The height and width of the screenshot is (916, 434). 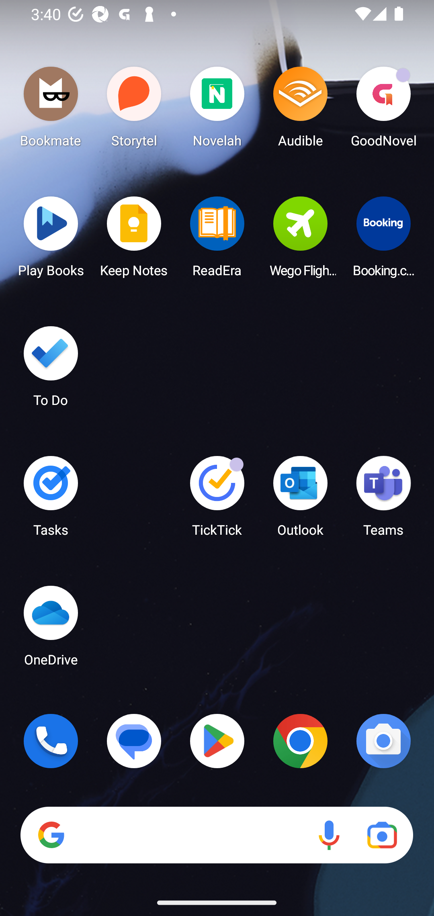 I want to click on Bookmate, so click(x=51, y=110).